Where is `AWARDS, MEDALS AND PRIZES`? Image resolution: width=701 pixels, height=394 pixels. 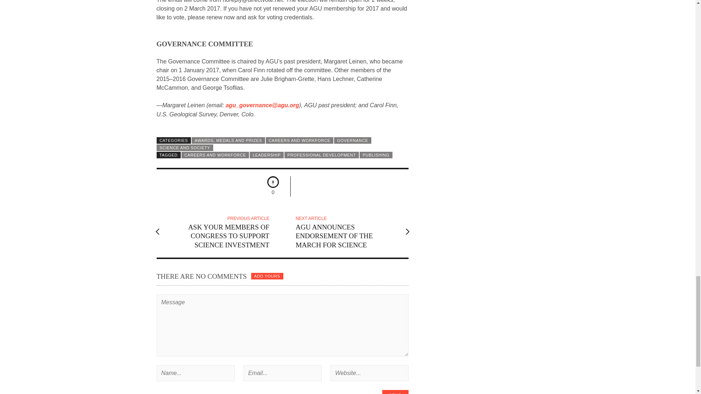
AWARDS, MEDALS AND PRIZES is located at coordinates (228, 140).